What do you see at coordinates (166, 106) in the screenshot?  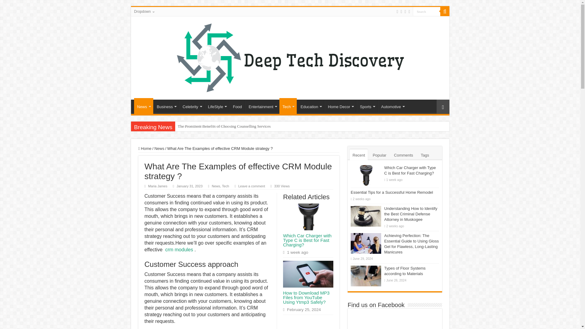 I see `Business` at bounding box center [166, 106].